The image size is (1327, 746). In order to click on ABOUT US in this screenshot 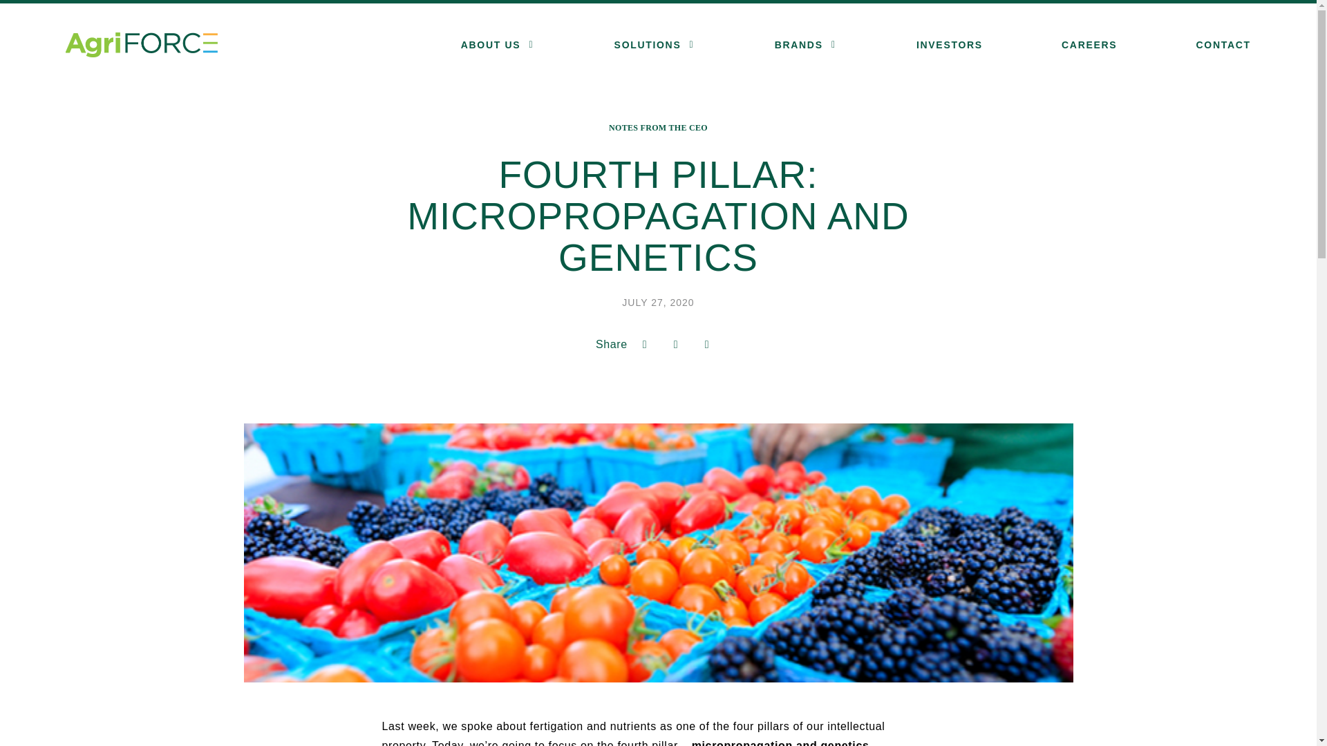, I will do `click(491, 44)`.